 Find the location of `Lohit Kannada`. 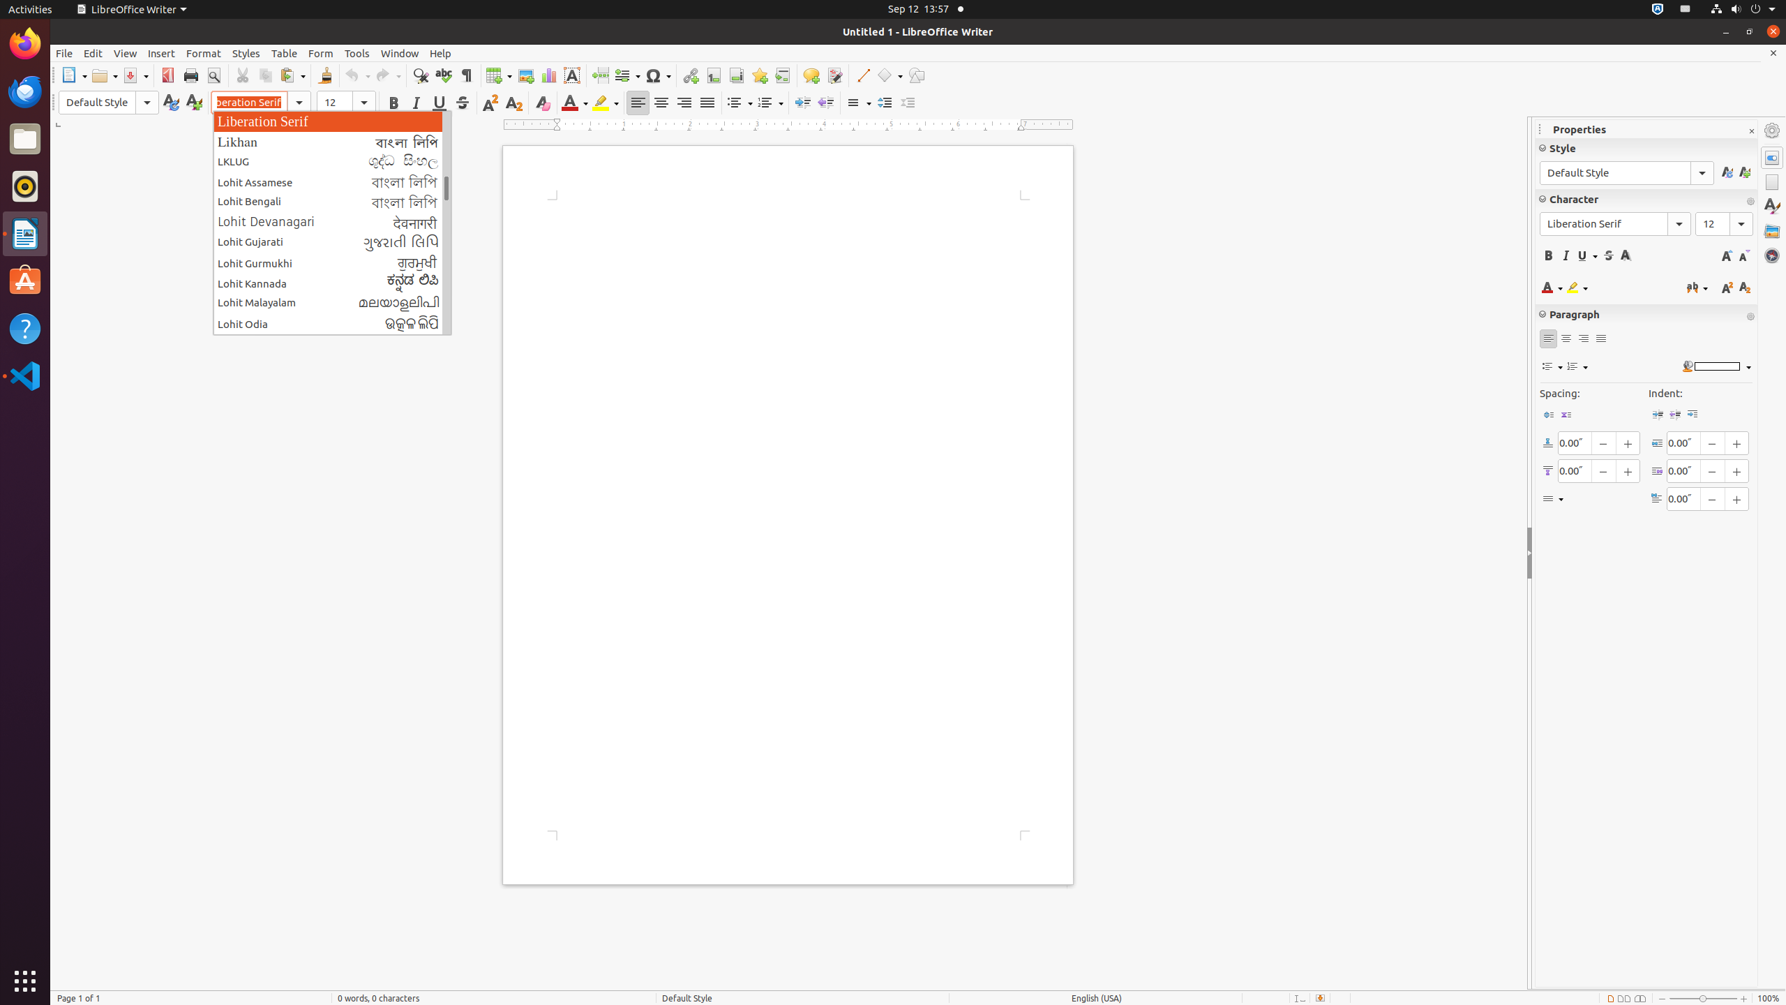

Lohit Kannada is located at coordinates (332, 283).